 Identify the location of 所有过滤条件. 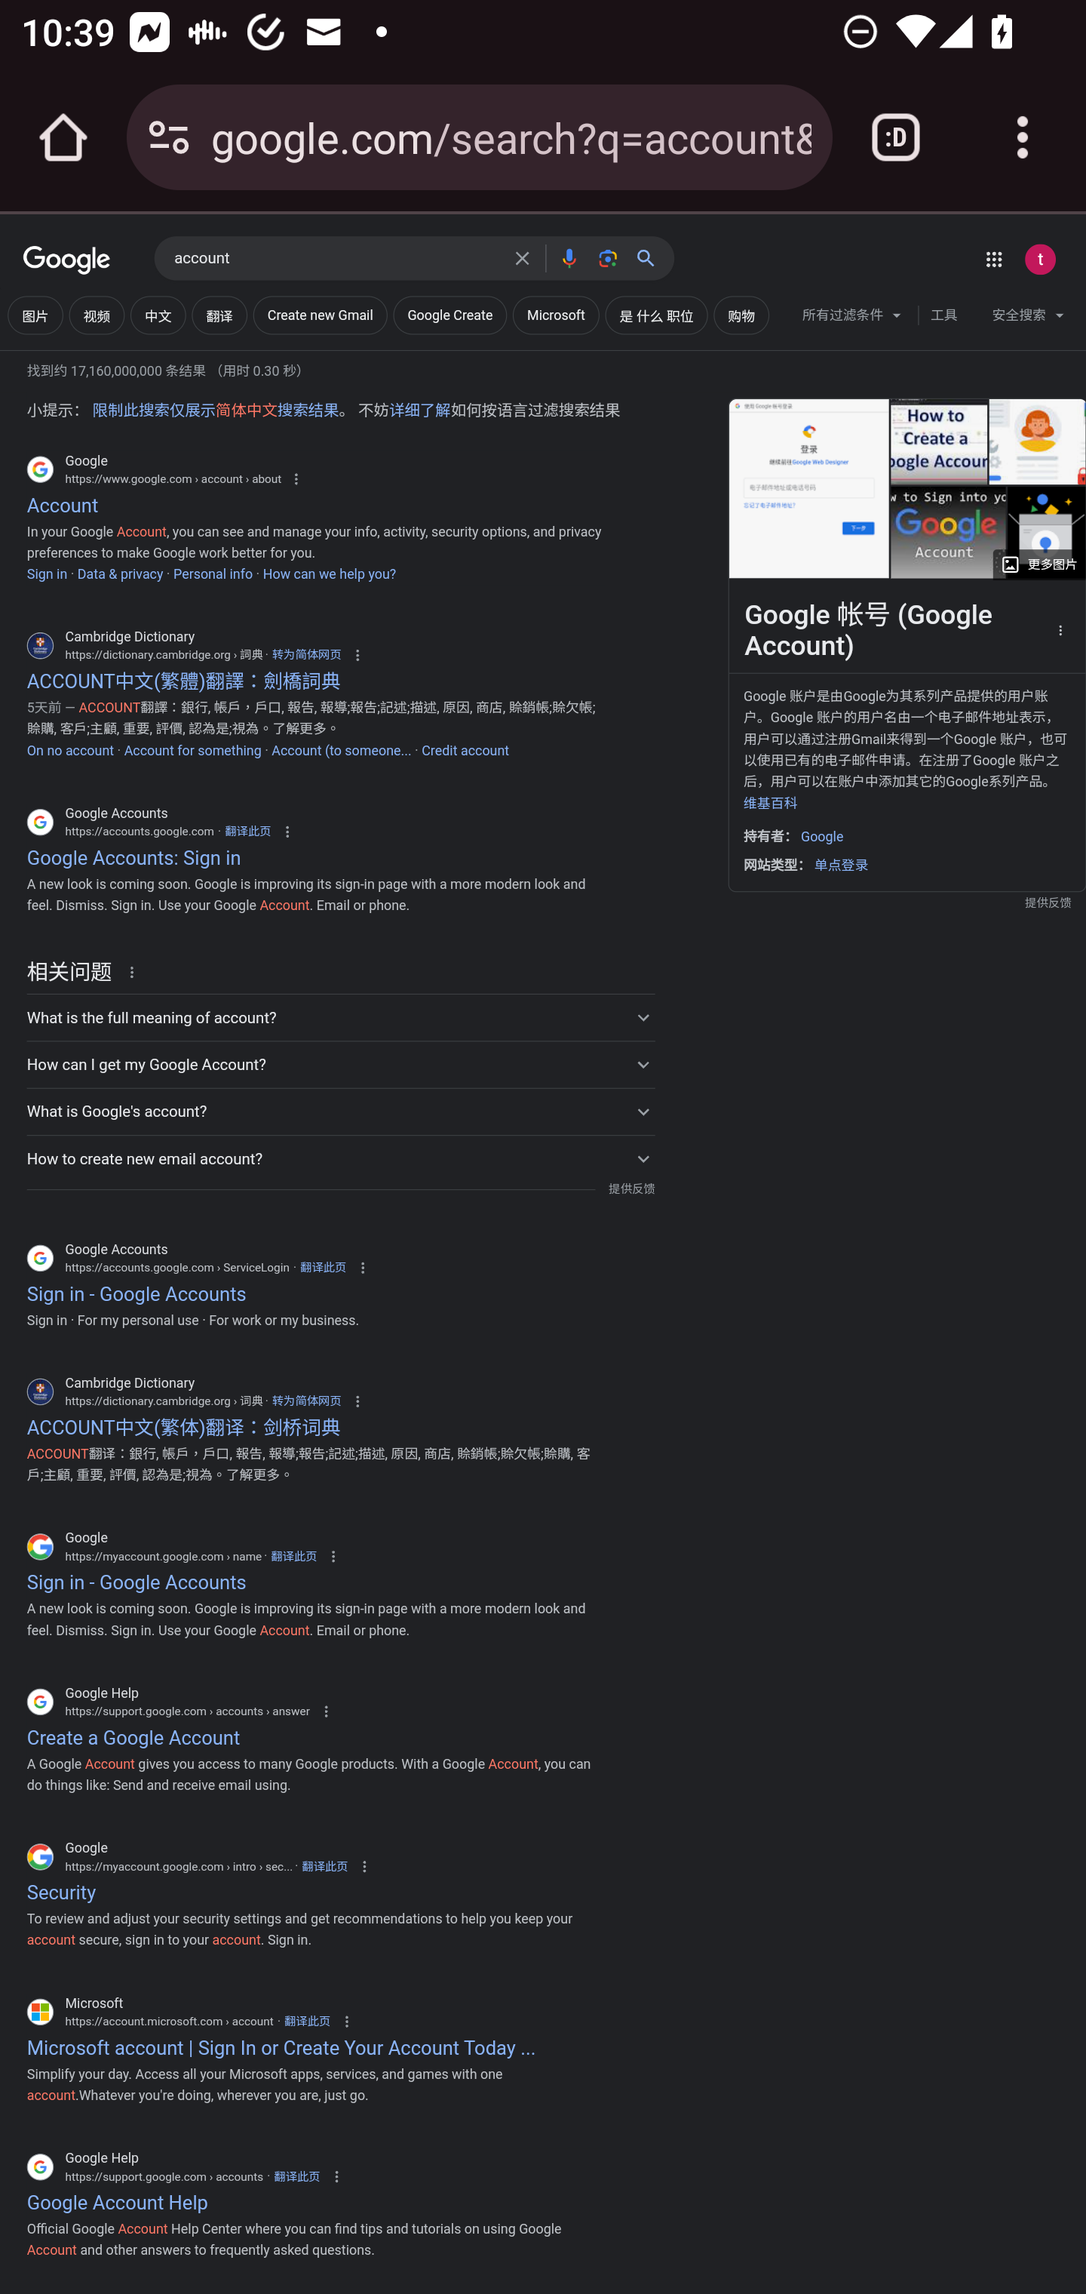
(852, 318).